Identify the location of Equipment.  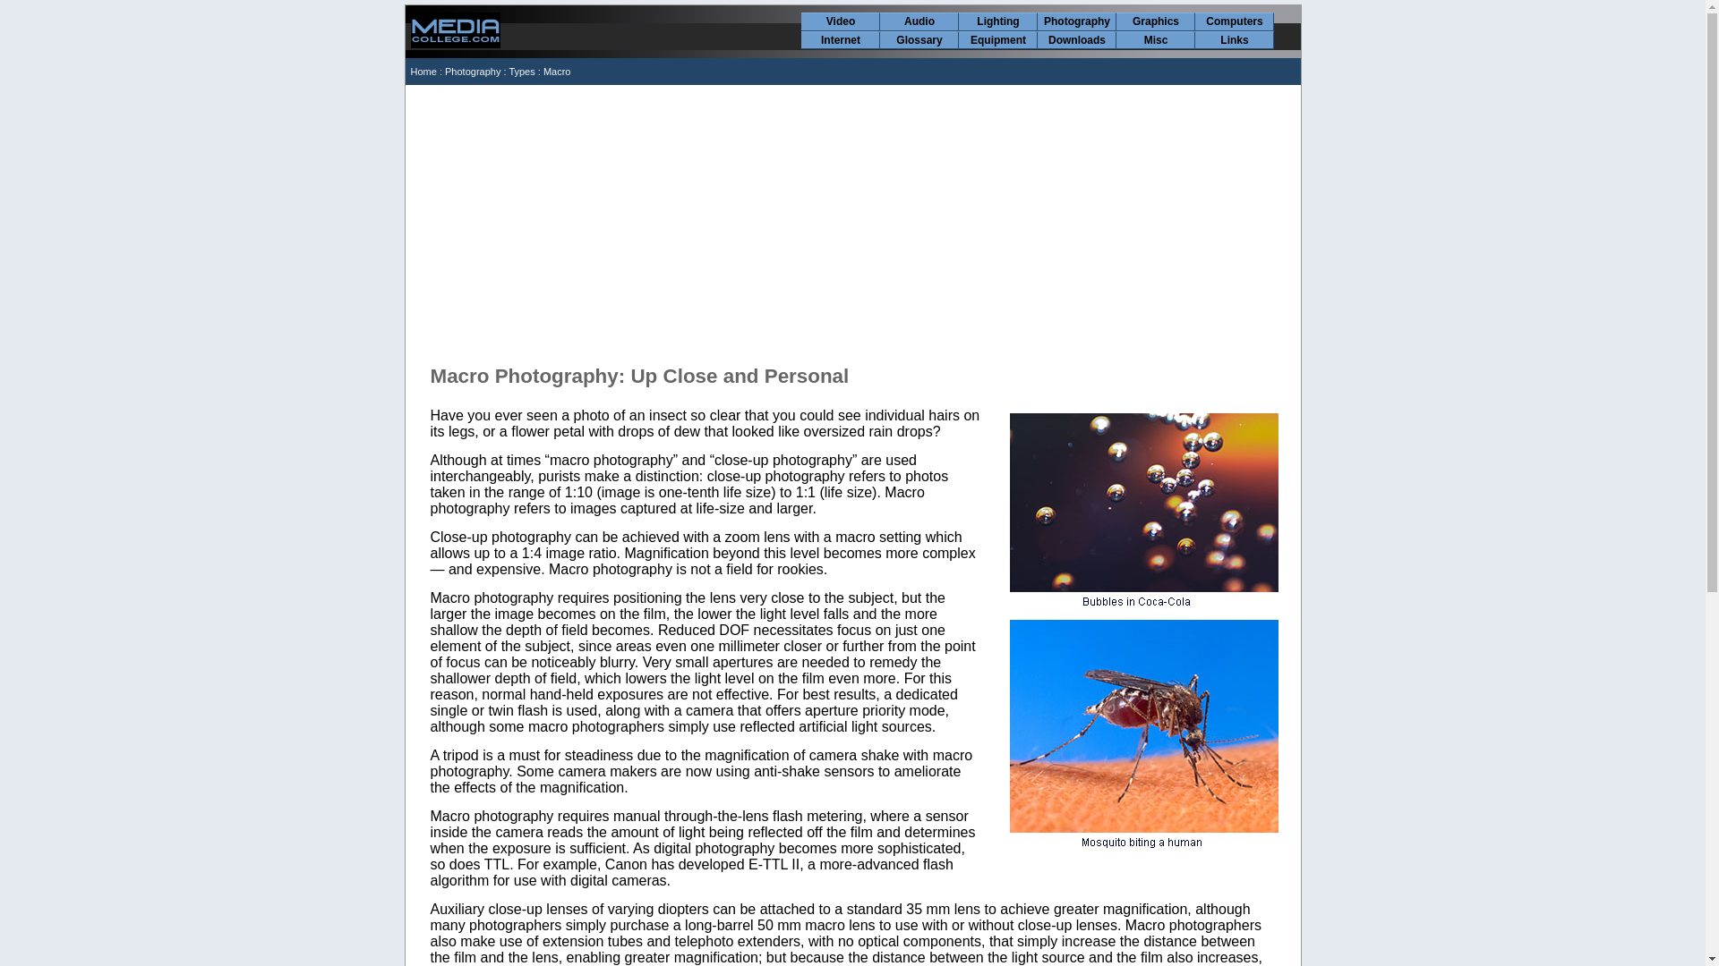
(997, 40).